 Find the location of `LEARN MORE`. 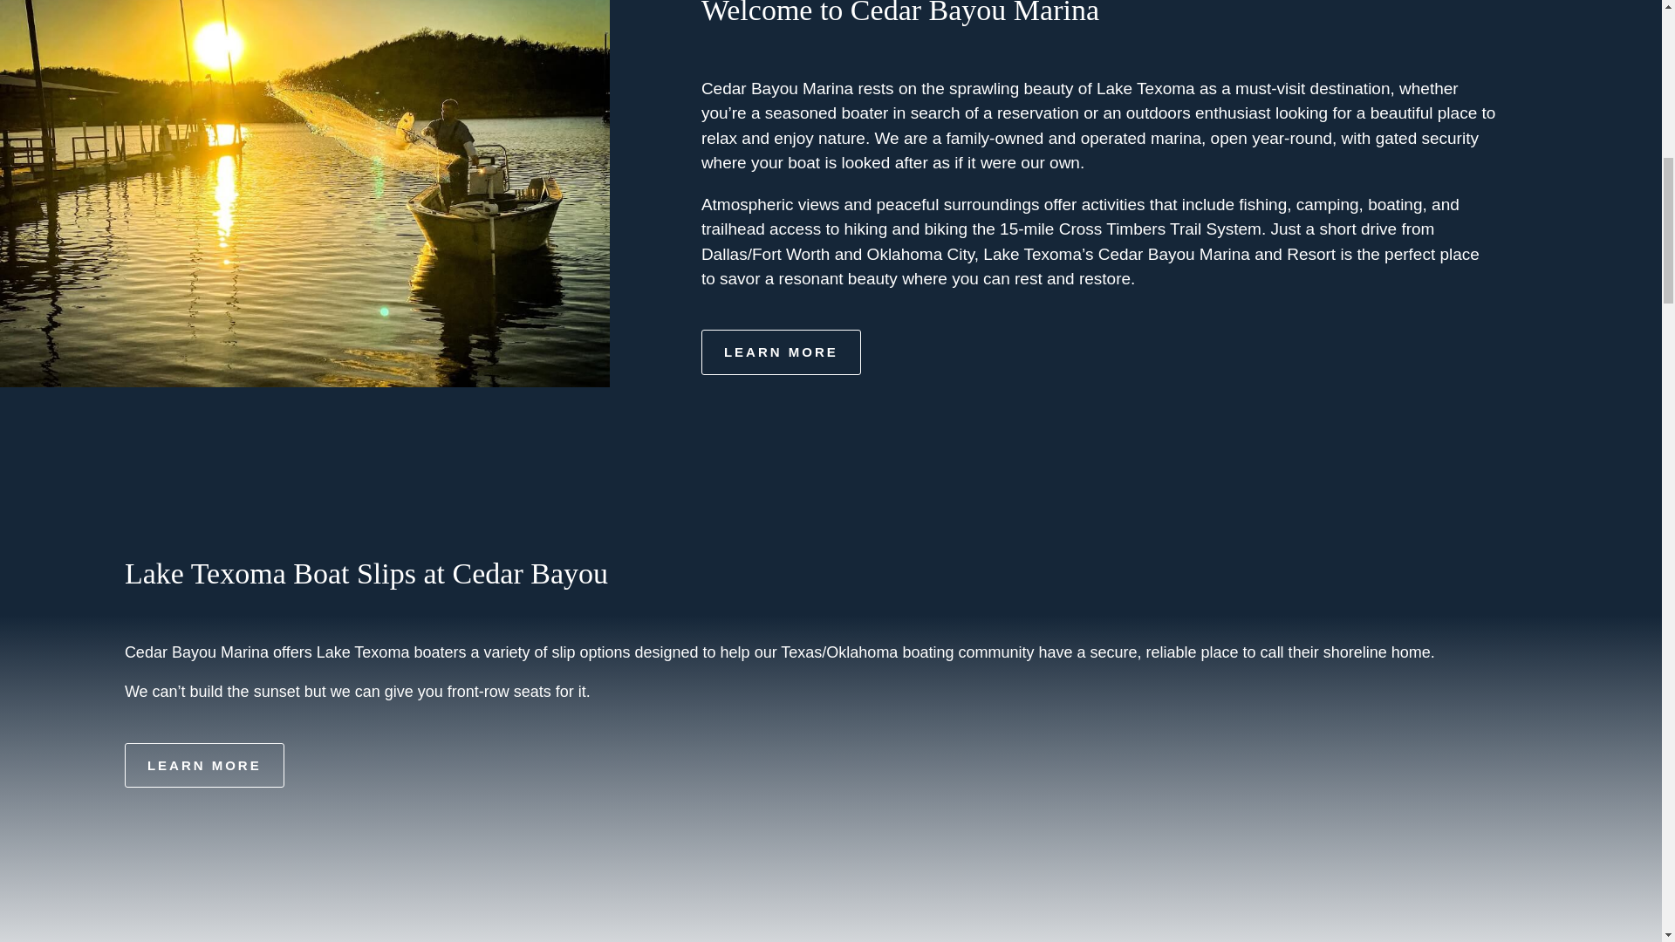

LEARN MORE is located at coordinates (204, 766).